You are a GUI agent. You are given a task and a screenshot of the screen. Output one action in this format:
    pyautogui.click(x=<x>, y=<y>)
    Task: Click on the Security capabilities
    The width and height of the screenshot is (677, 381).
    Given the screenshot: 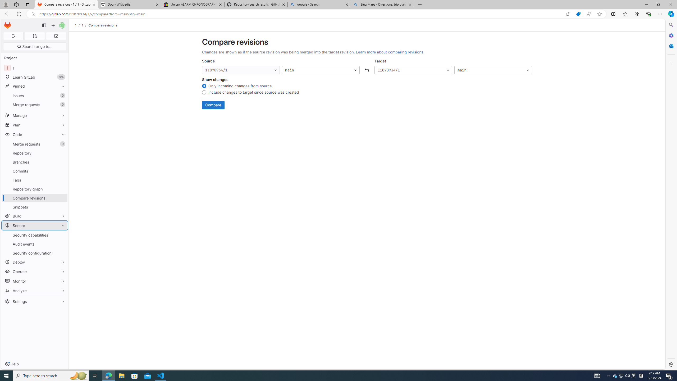 What is the action you would take?
    pyautogui.click(x=35, y=235)
    